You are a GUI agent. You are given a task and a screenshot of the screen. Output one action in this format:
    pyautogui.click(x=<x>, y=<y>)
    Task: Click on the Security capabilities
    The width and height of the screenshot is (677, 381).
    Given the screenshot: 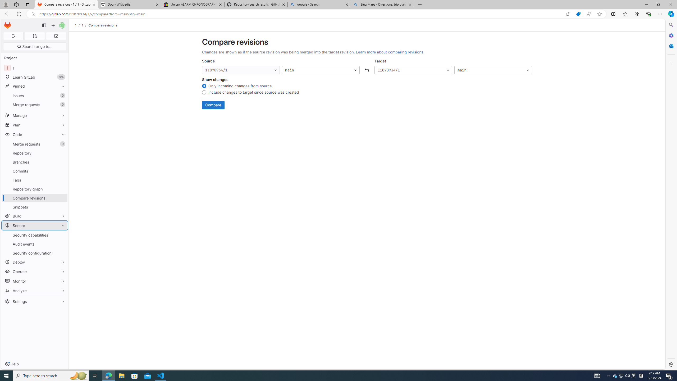 What is the action you would take?
    pyautogui.click(x=35, y=235)
    